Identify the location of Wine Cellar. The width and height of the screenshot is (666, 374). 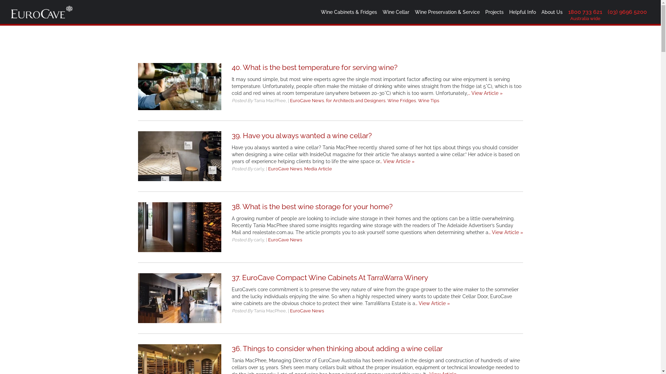
(396, 12).